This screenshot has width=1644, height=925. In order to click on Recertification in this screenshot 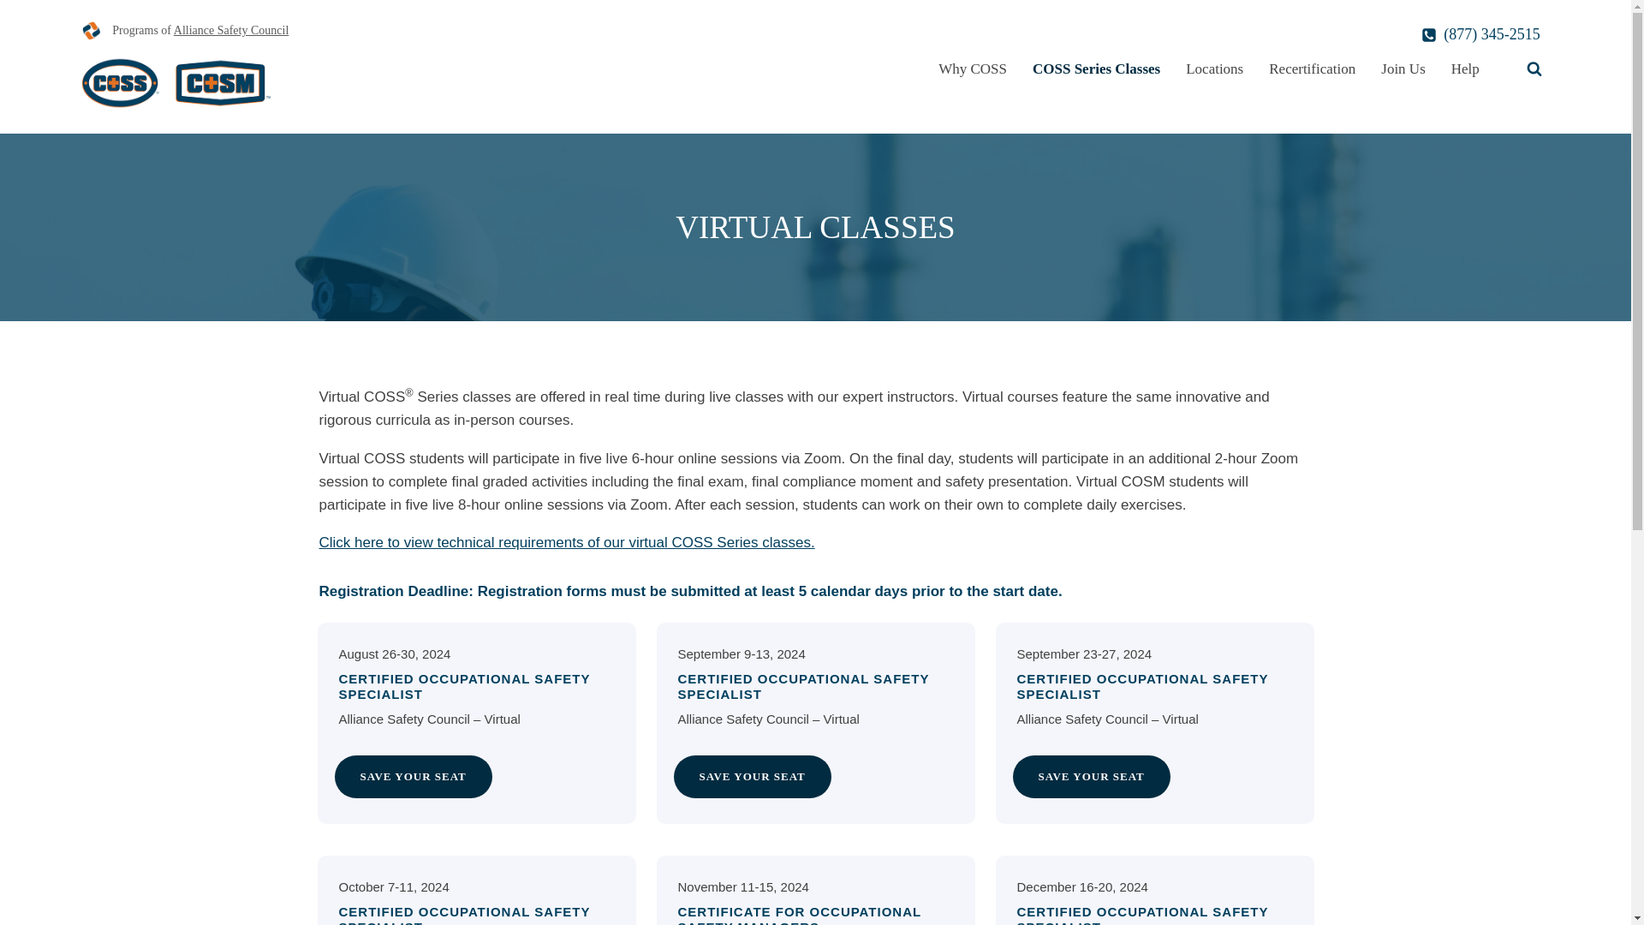, I will do `click(1312, 69)`.